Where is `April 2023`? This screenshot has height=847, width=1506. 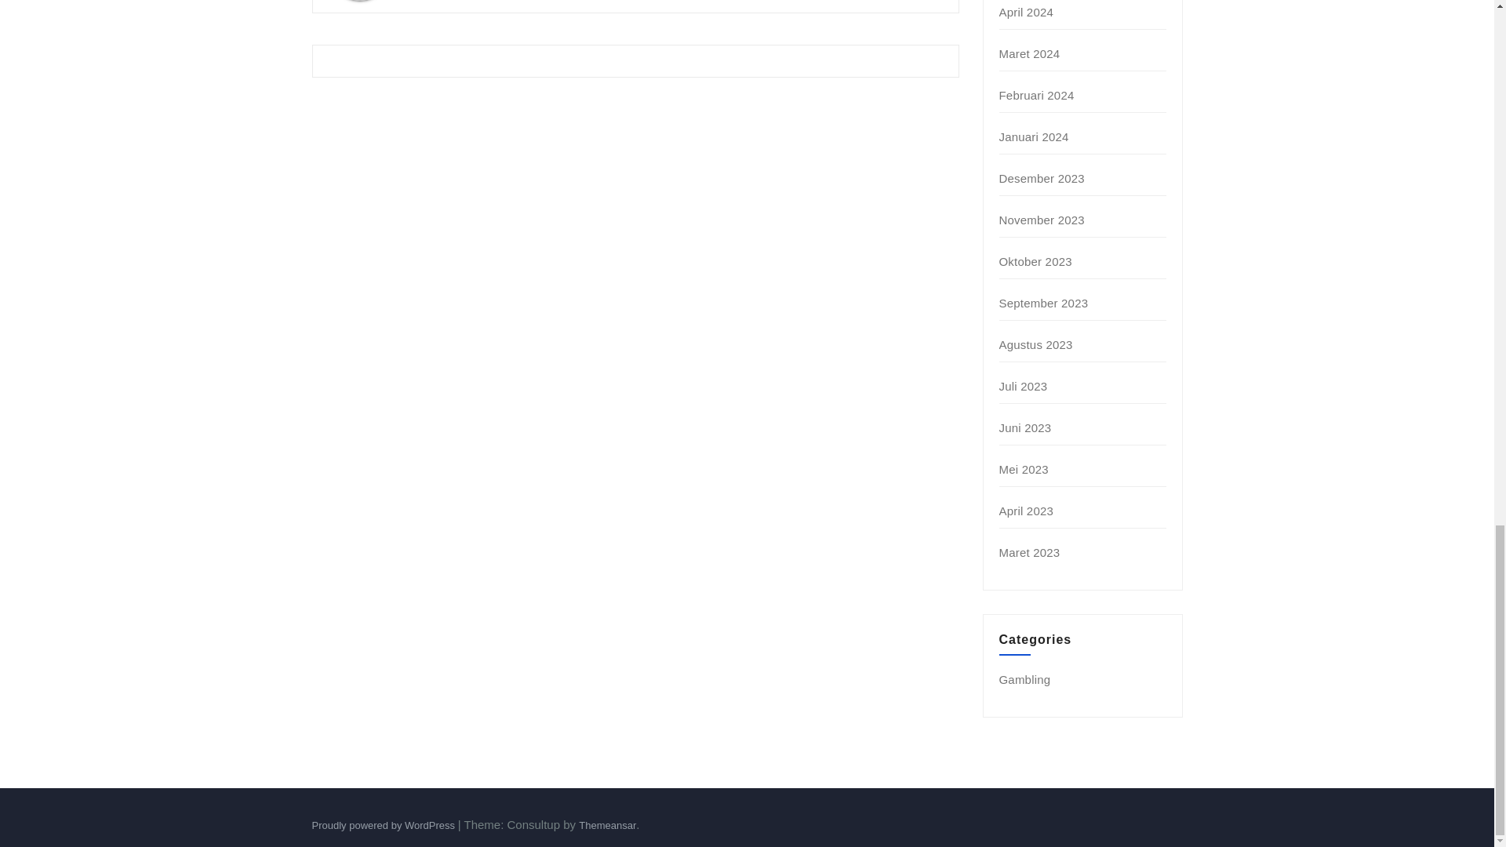
April 2023 is located at coordinates (1027, 510).